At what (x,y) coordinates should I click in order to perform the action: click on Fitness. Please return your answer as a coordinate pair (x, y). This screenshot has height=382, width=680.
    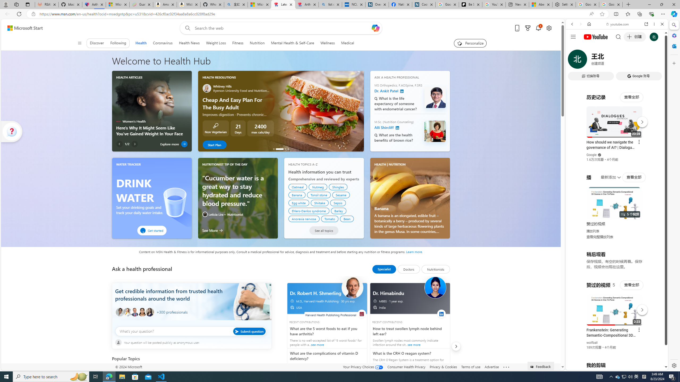
    Looking at the image, I should click on (238, 43).